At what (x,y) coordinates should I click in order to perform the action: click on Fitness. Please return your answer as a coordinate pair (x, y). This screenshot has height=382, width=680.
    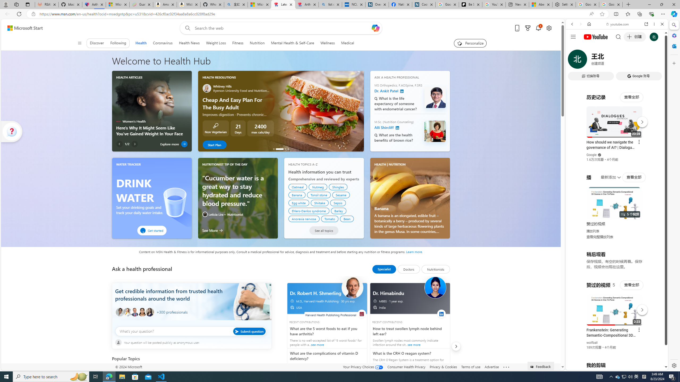
    Looking at the image, I should click on (238, 43).